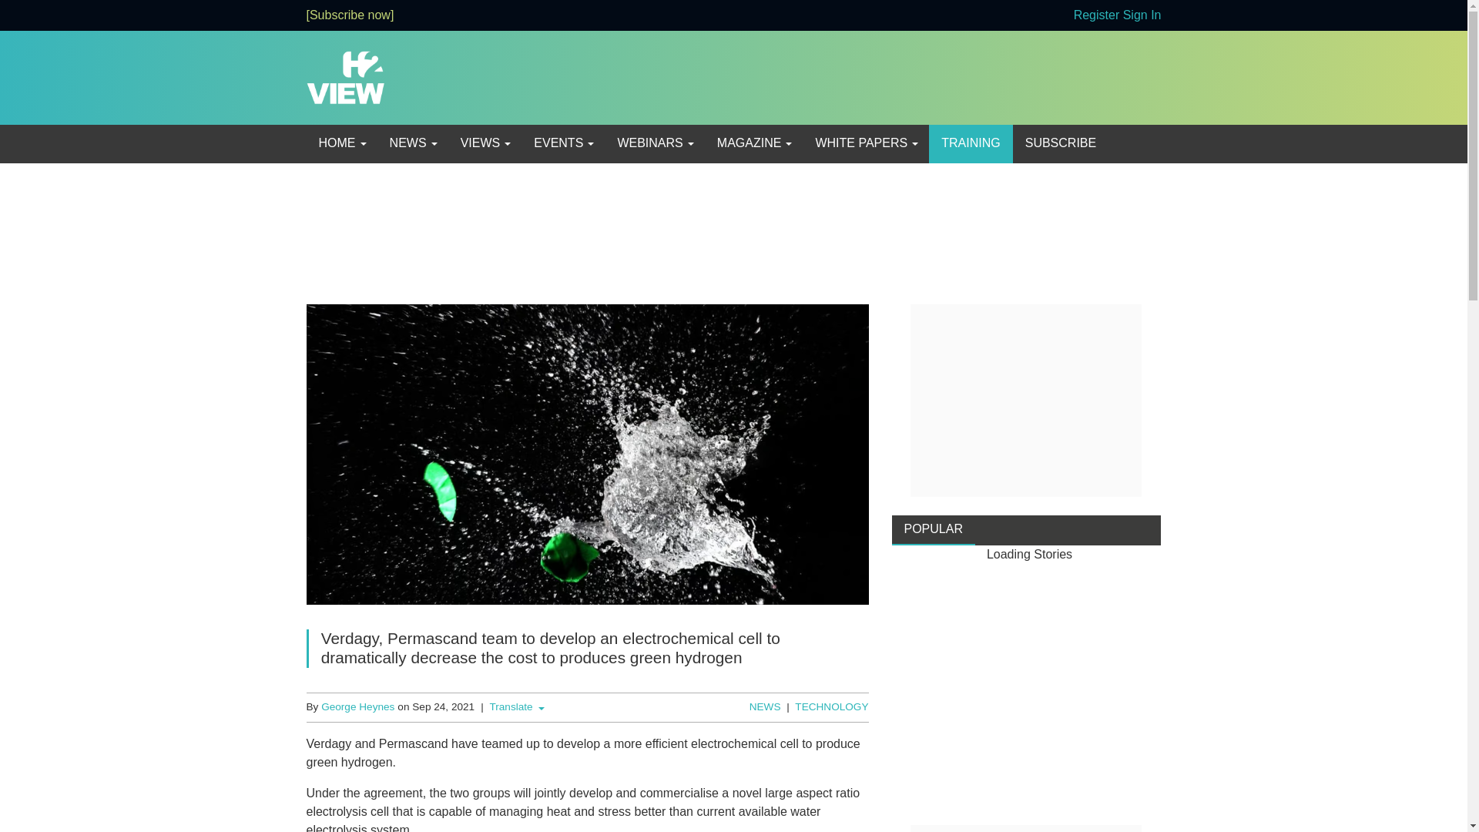  Describe the element at coordinates (1096, 15) in the screenshot. I see `Register` at that location.